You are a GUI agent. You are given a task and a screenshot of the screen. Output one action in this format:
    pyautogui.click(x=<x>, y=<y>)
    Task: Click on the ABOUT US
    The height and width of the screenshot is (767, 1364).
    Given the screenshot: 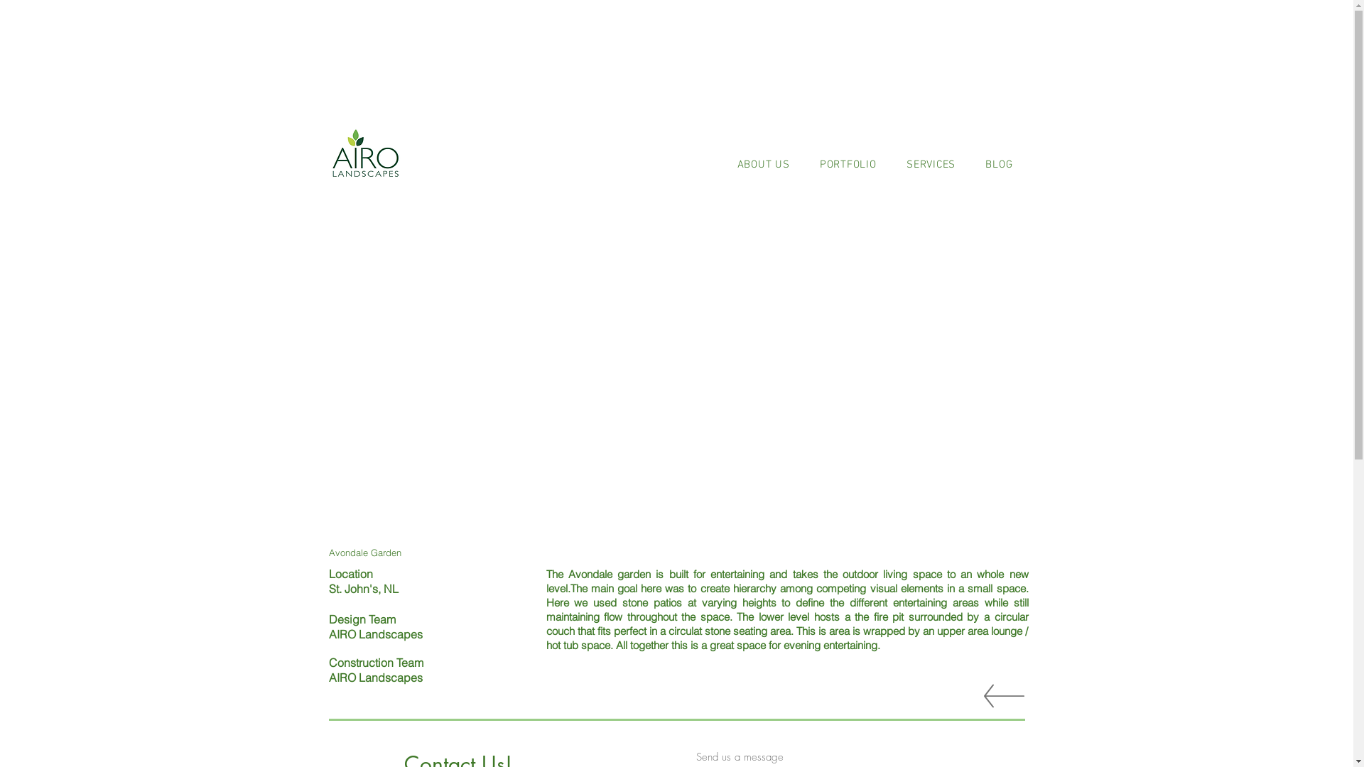 What is the action you would take?
    pyautogui.click(x=763, y=165)
    